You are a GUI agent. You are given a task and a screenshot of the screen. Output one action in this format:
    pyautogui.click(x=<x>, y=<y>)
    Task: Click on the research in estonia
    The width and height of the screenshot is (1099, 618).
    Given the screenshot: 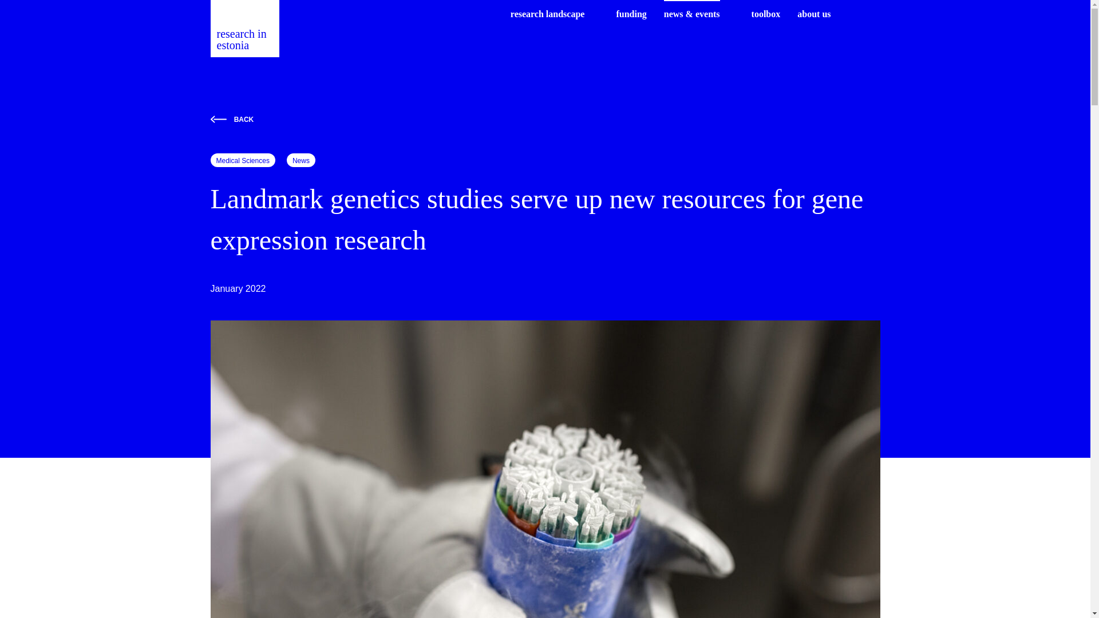 What is the action you would take?
    pyautogui.click(x=245, y=29)
    